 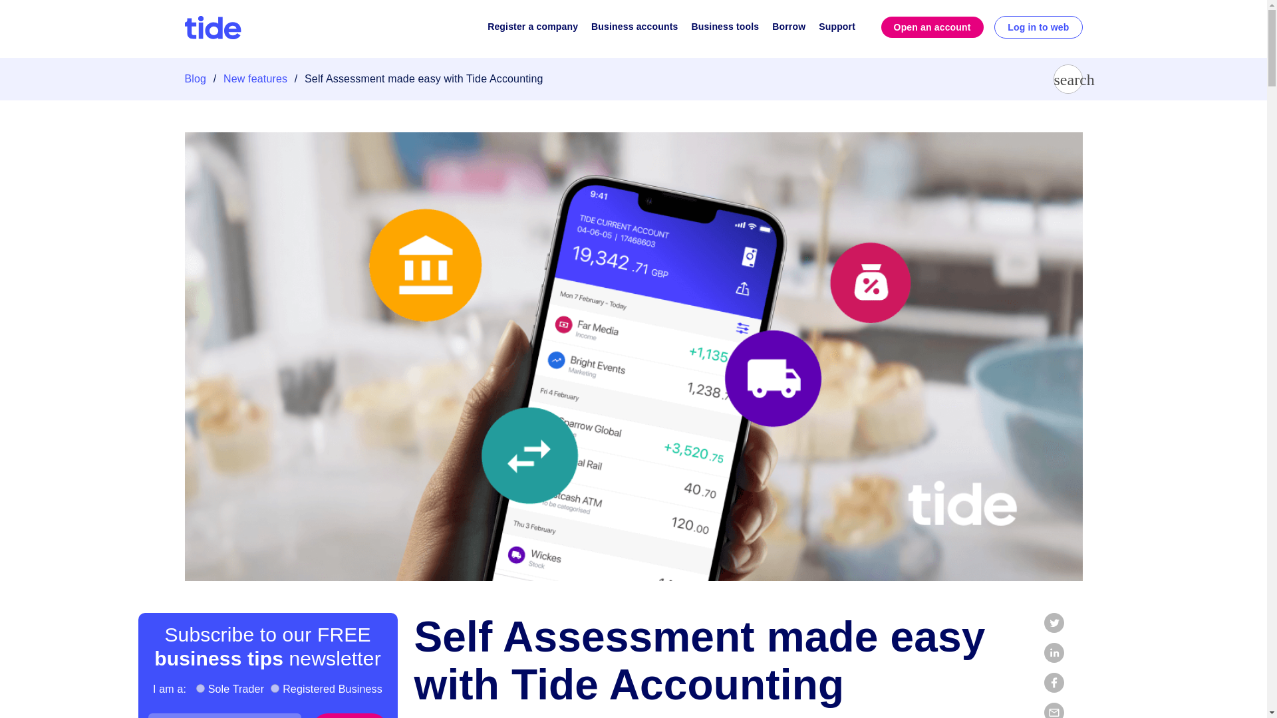 I want to click on Borrow, so click(x=789, y=29).